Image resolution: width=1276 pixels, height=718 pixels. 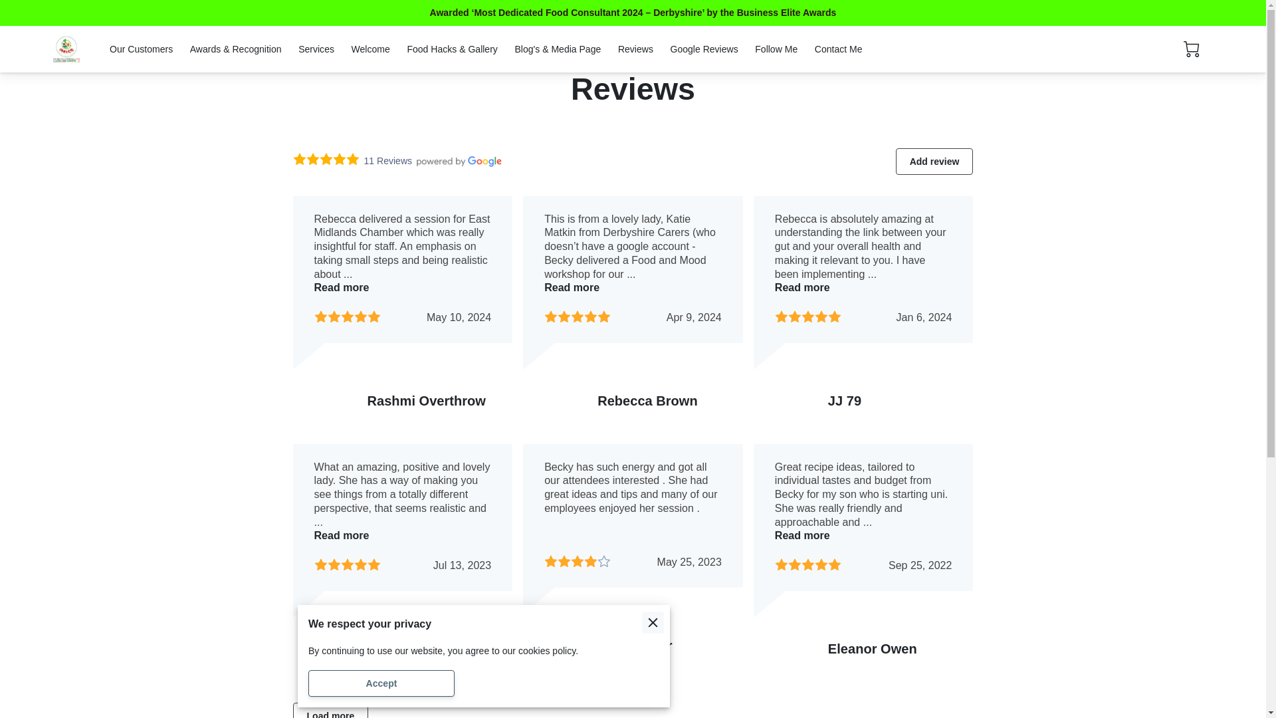 I want to click on Follow Me, so click(x=776, y=49).